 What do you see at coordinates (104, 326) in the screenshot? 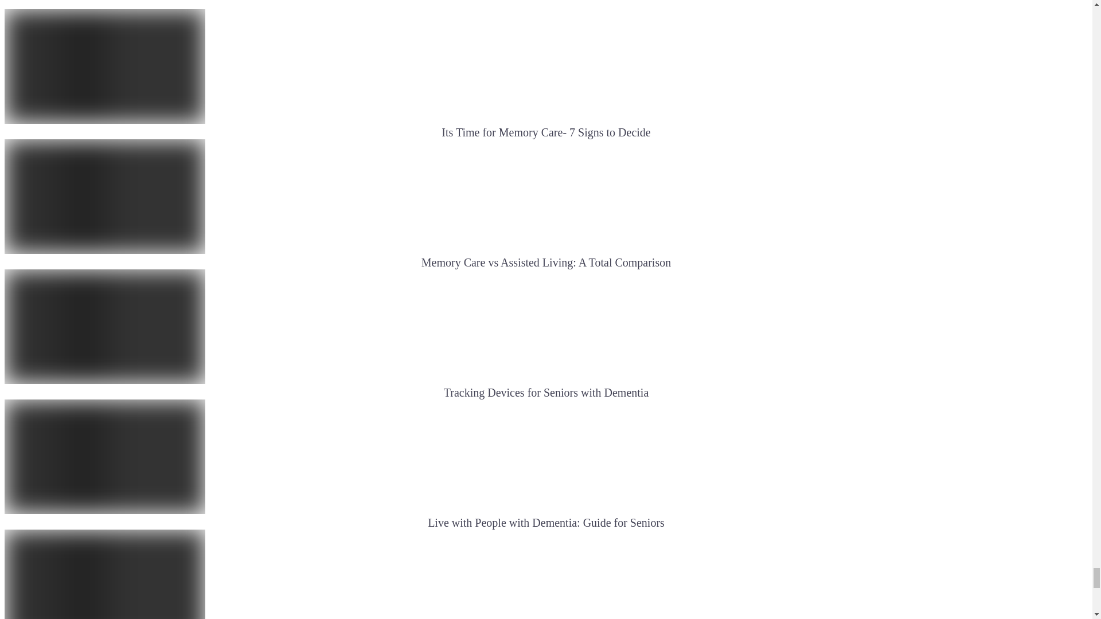
I see `Tracking Devices for Seniors with Dementia` at bounding box center [104, 326].